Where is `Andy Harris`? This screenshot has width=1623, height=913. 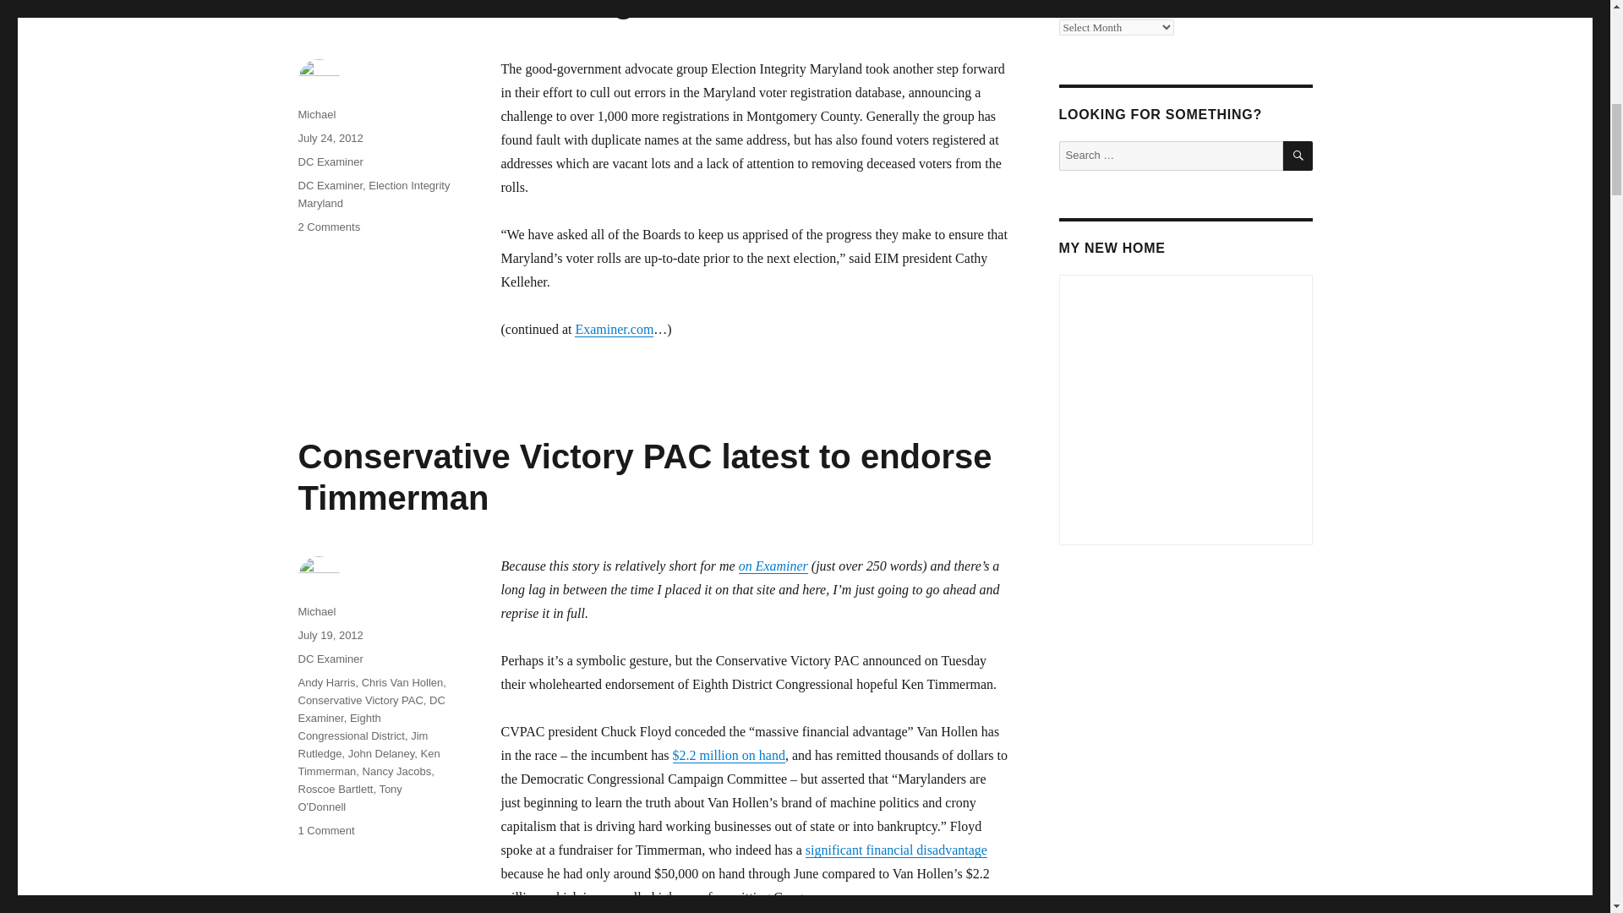 Andy Harris is located at coordinates (326, 683).